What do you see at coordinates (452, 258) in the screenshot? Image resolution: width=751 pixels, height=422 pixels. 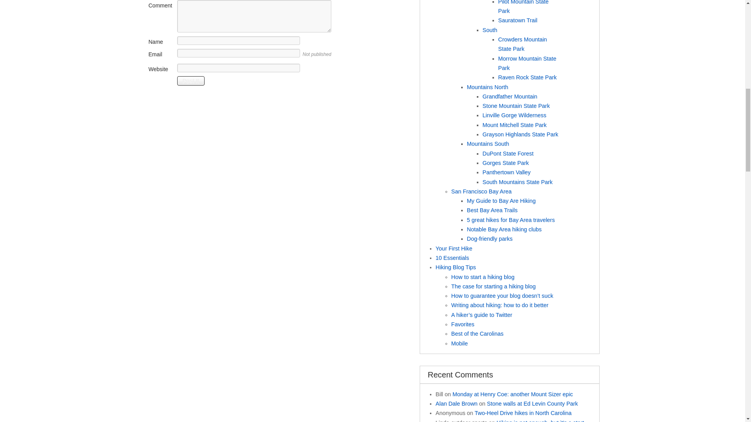 I see `My 10 Essentials for Happy Hiking` at bounding box center [452, 258].